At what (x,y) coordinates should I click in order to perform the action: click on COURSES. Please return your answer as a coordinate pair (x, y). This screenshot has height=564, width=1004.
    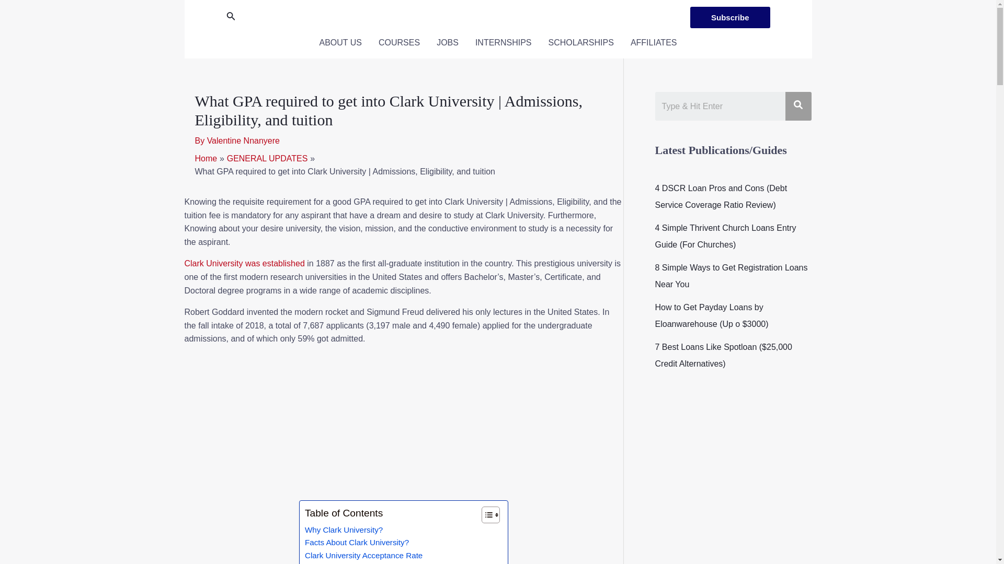
    Looking at the image, I should click on (400, 43).